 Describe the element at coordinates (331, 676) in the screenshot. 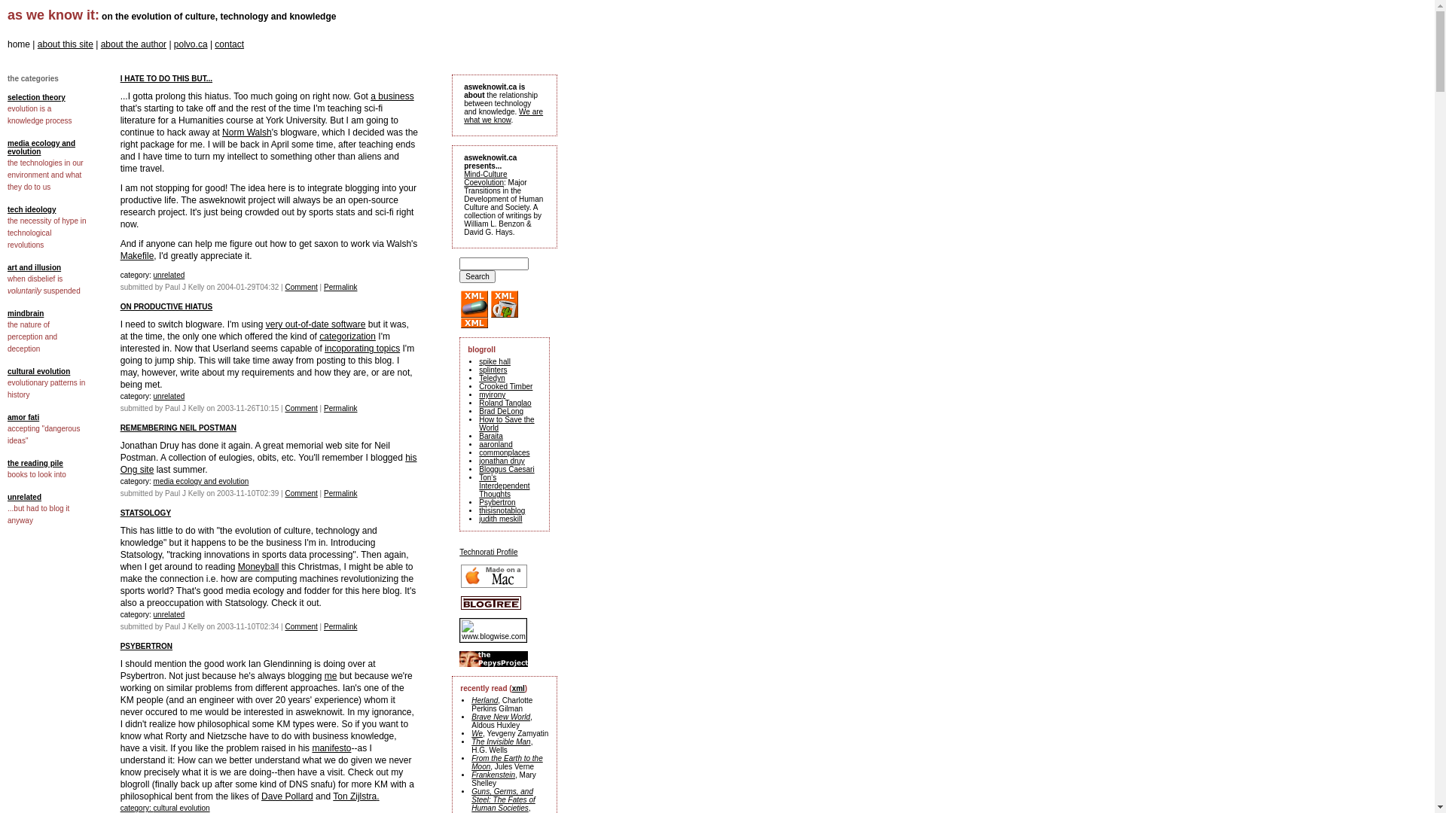

I see `me` at that location.